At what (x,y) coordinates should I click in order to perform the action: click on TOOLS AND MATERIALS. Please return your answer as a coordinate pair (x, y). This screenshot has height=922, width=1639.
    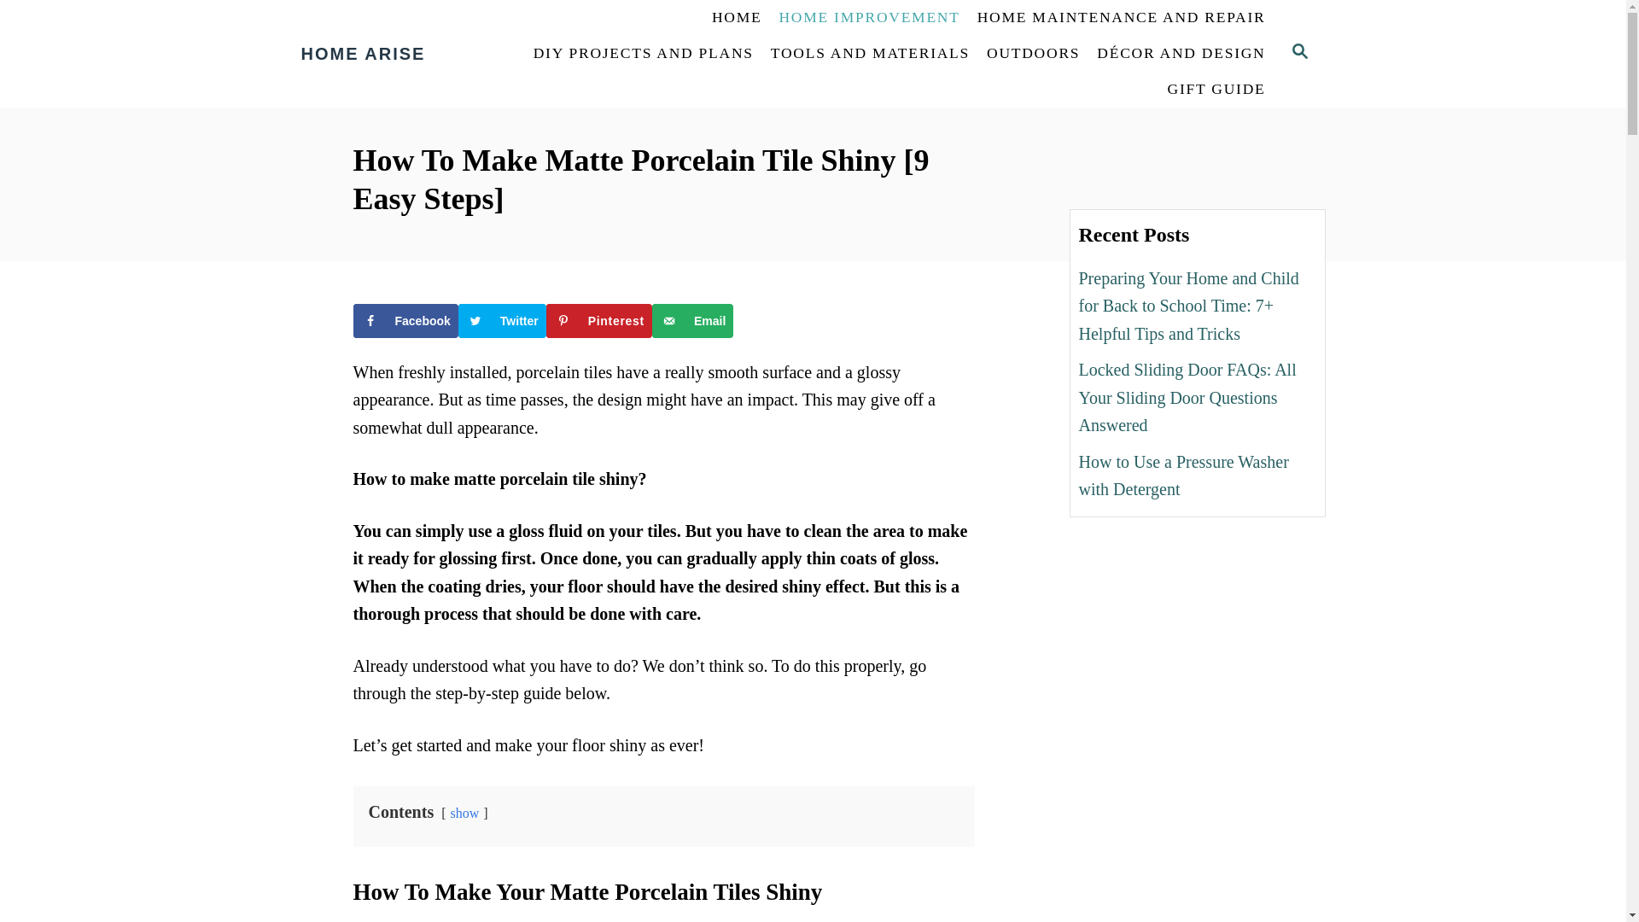
    Looking at the image, I should click on (870, 54).